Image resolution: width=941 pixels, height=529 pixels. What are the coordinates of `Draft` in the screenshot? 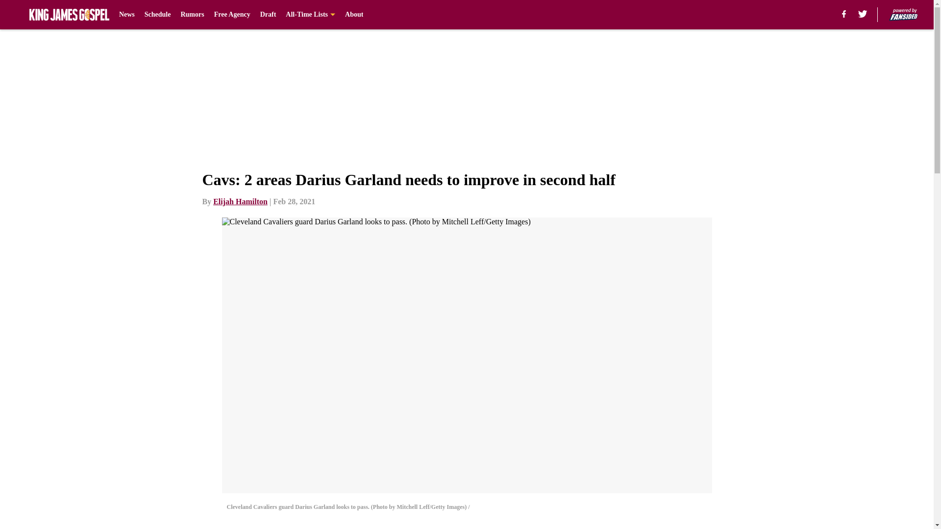 It's located at (269, 15).